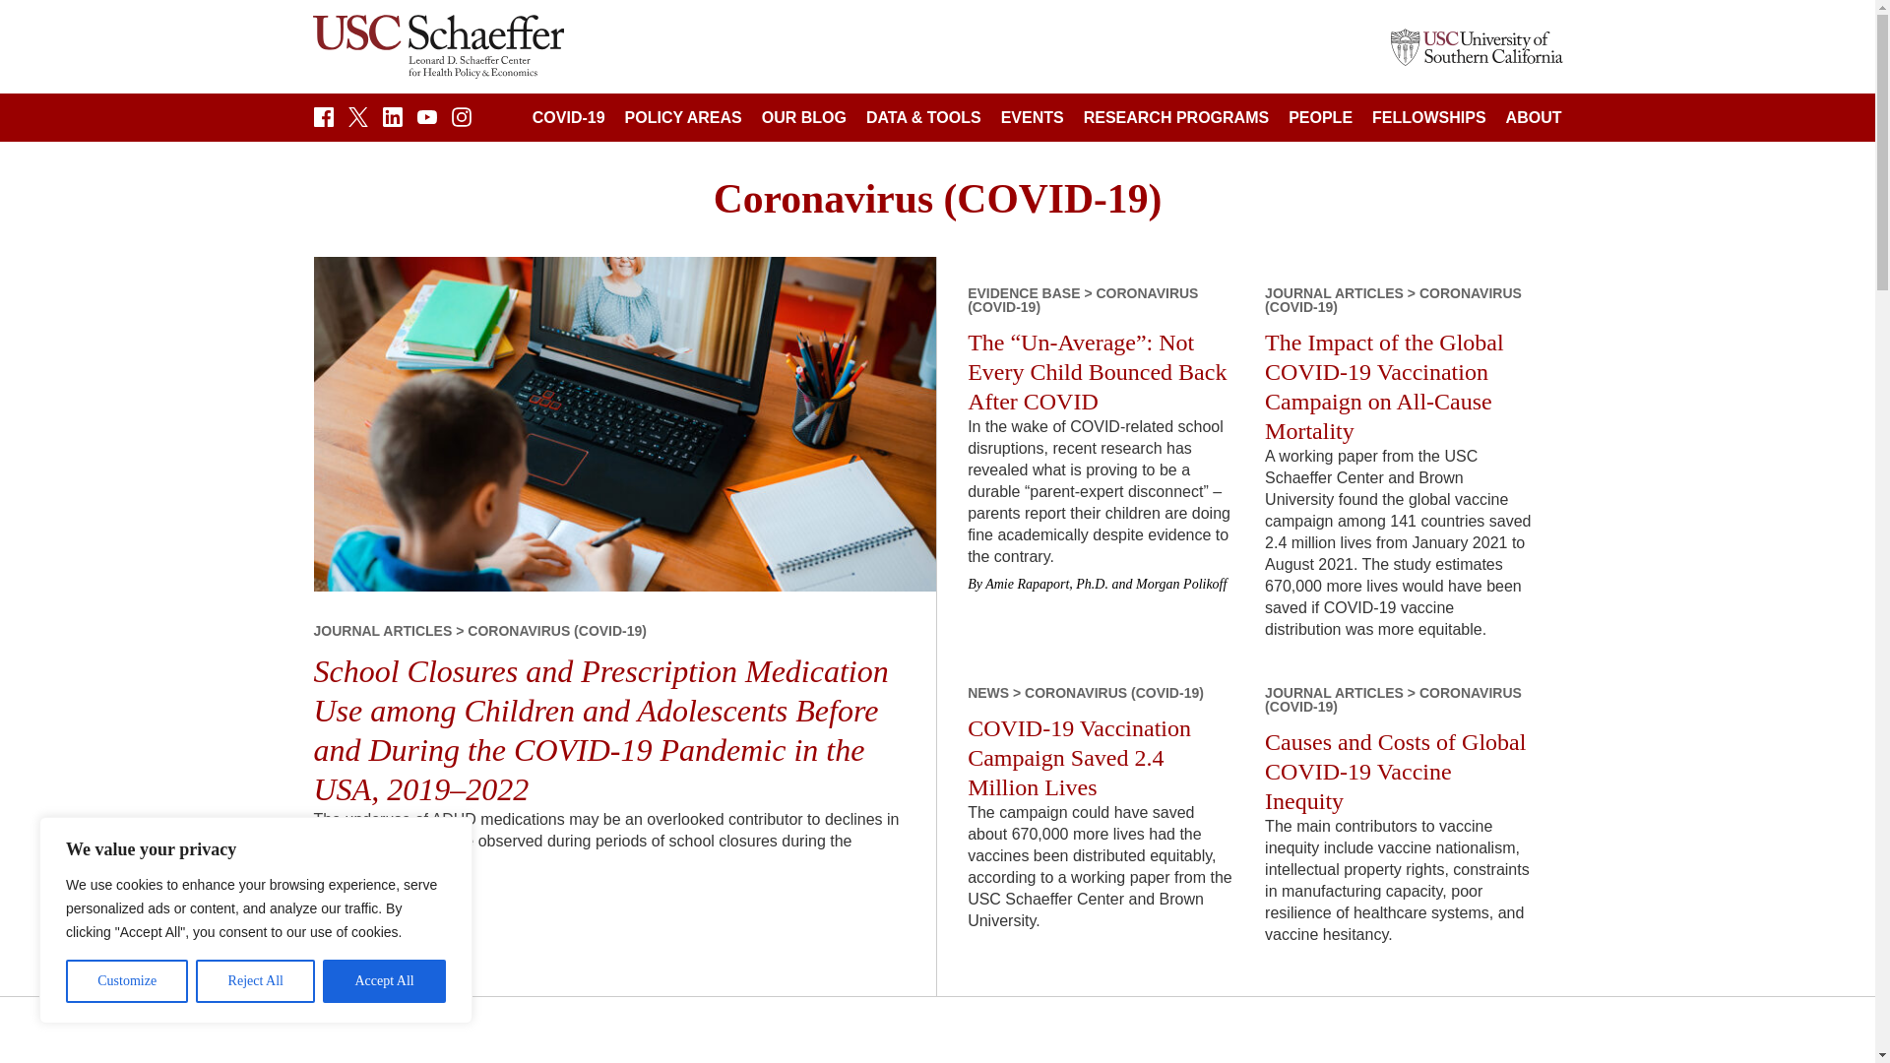 The image size is (1890, 1063). Describe the element at coordinates (427, 120) in the screenshot. I see `USC on YouTube` at that location.